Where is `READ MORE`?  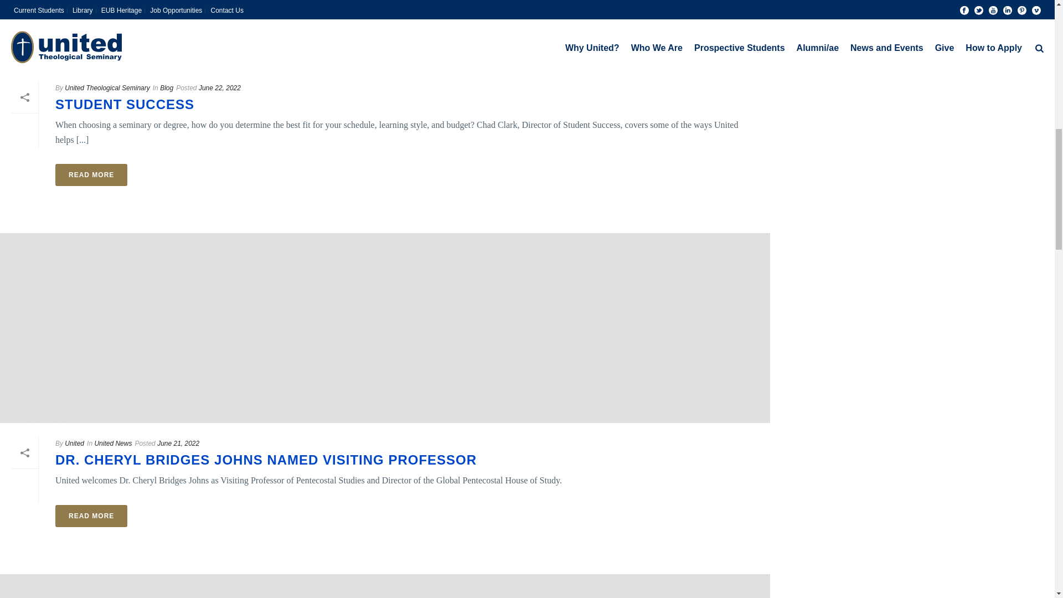
READ MORE is located at coordinates (91, 515).